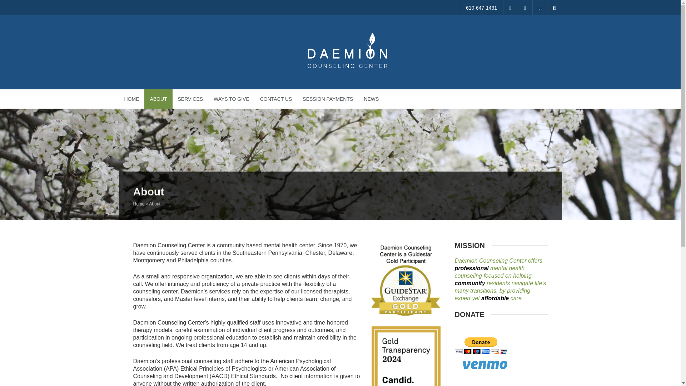  What do you see at coordinates (371, 99) in the screenshot?
I see `NEWS` at bounding box center [371, 99].